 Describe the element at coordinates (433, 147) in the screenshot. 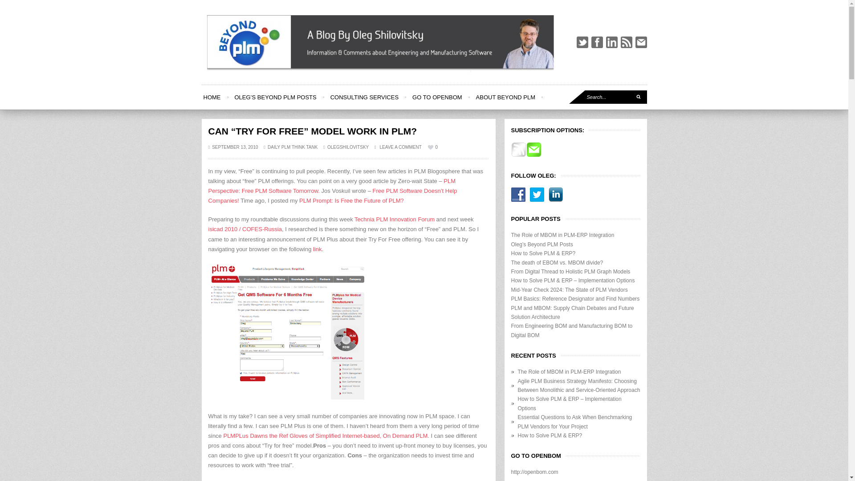

I see `0` at that location.